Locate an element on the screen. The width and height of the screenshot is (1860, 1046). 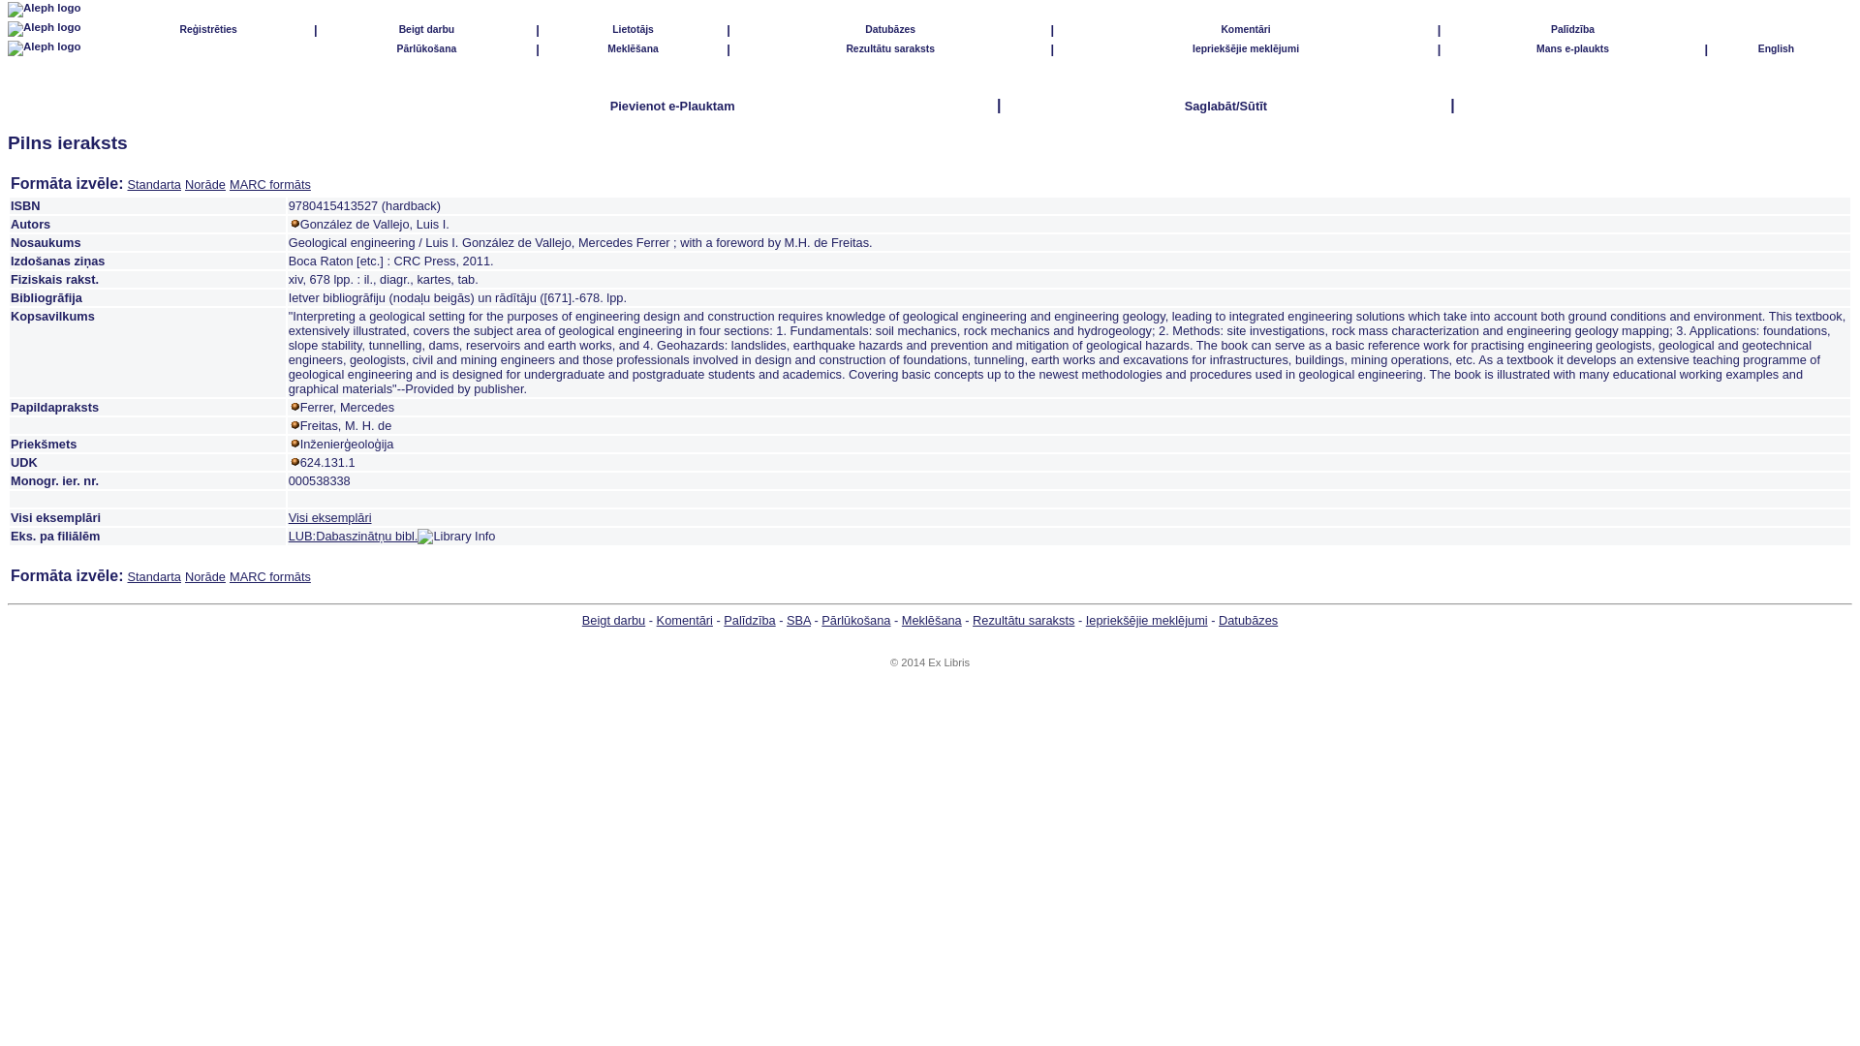
Pievienot e-Plauktam is located at coordinates (672, 105).